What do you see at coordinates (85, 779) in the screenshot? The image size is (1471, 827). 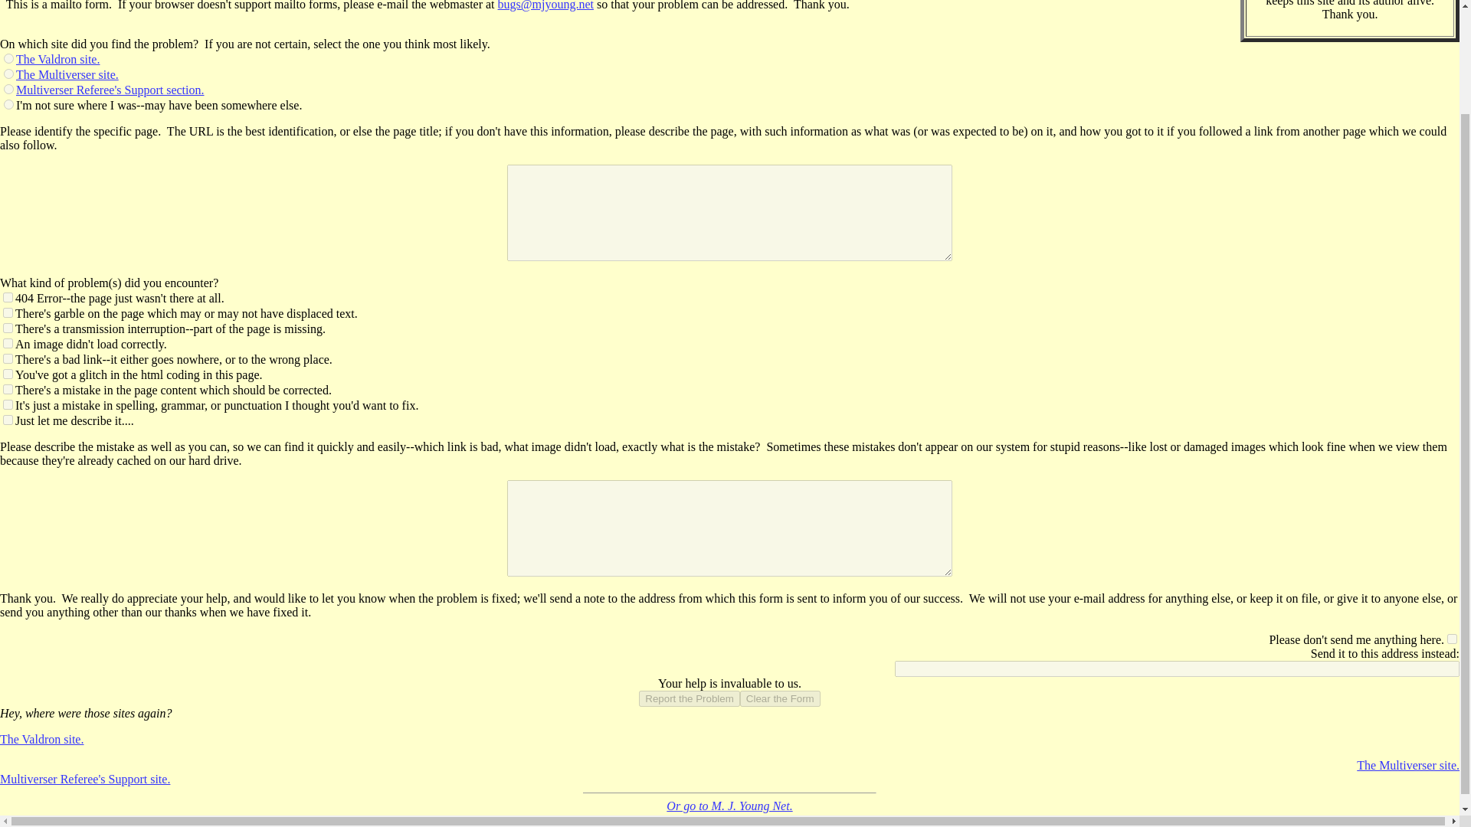 I see `Multiverser Referee's Support site.` at bounding box center [85, 779].